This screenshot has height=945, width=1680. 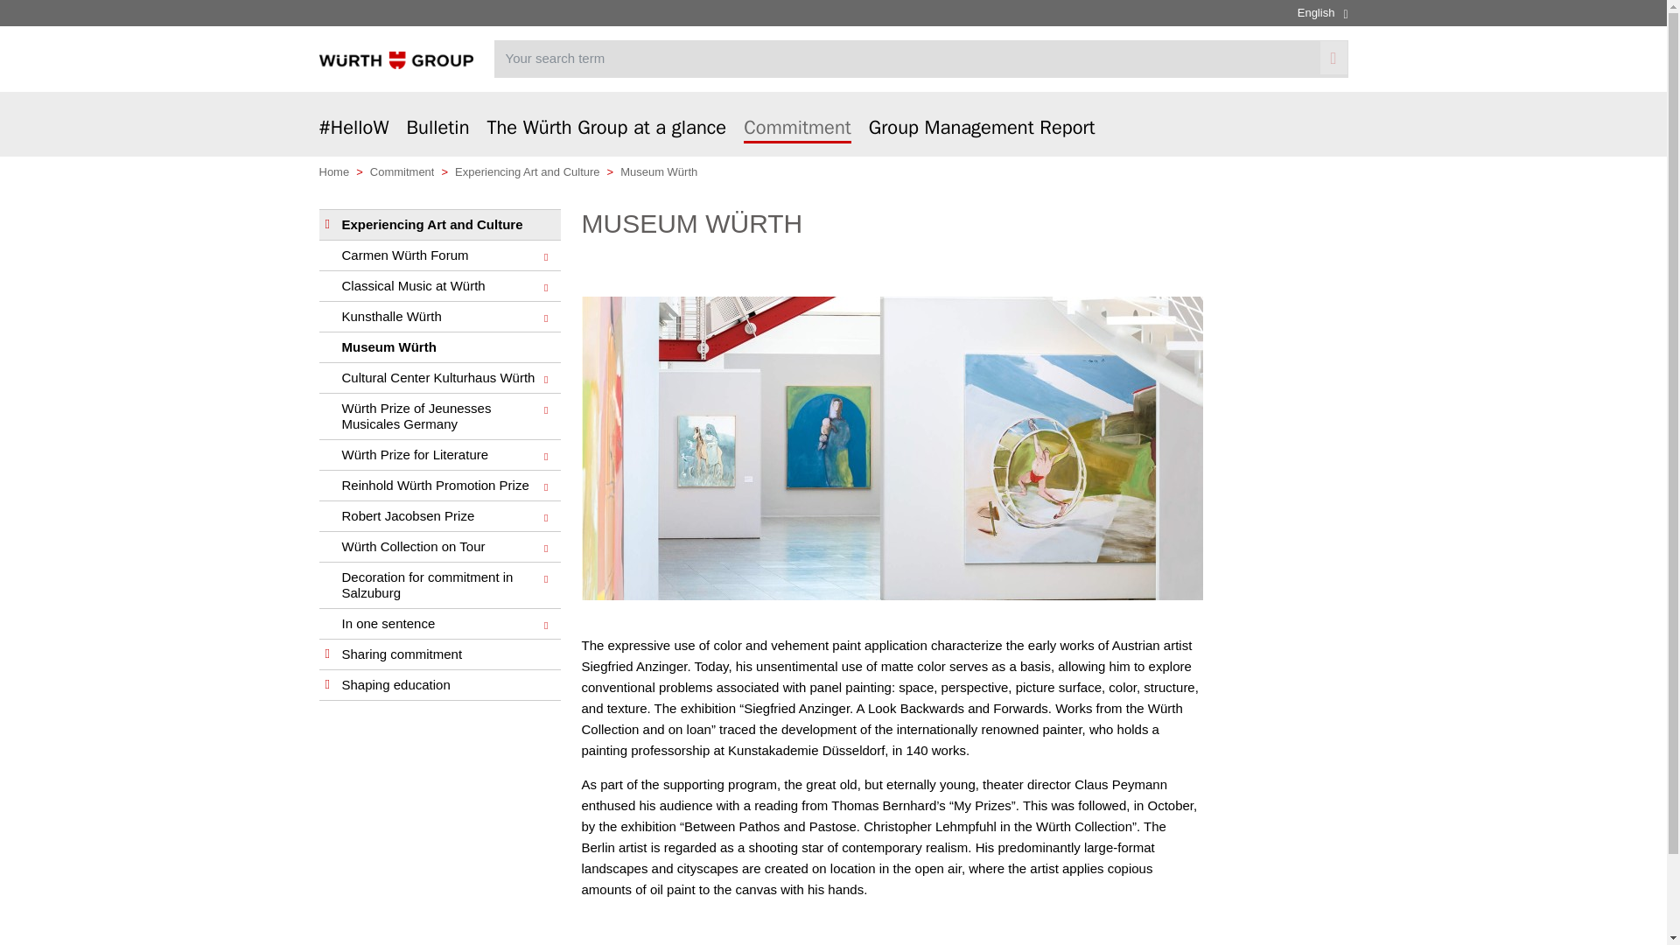 I want to click on English, so click(x=1323, y=12).